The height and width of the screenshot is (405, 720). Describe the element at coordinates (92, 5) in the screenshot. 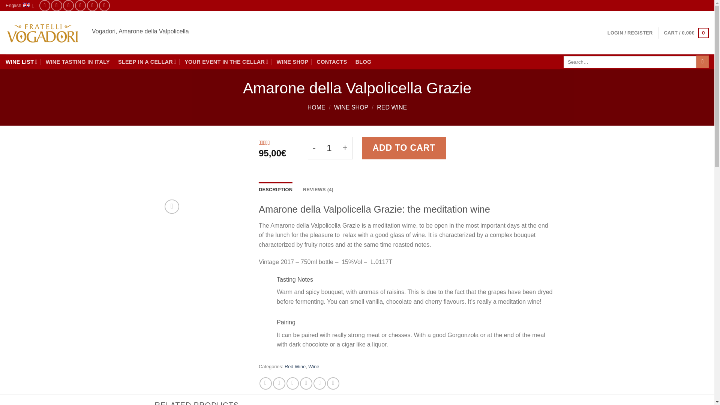

I see `Follow on Pinterest` at that location.